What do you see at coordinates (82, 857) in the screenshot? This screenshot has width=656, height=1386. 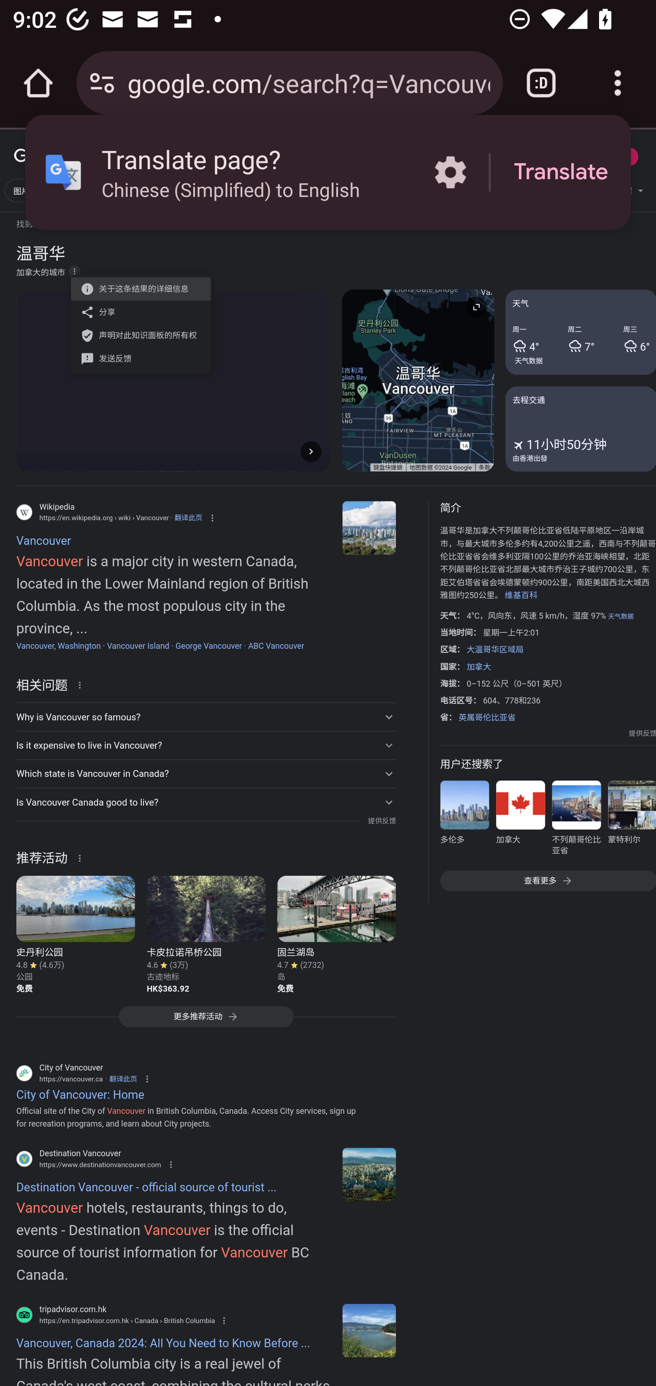 I see `关于这条结果的详细信息` at bounding box center [82, 857].